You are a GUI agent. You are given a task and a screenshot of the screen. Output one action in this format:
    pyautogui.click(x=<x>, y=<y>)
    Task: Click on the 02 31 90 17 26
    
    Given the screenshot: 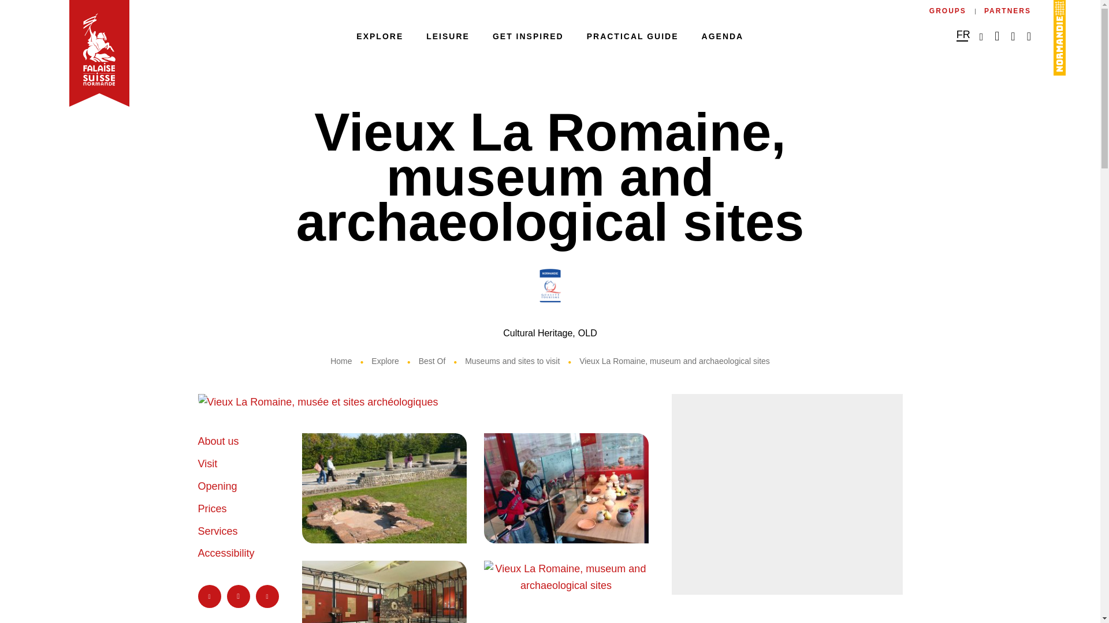 What is the action you would take?
    pyautogui.click(x=981, y=37)
    